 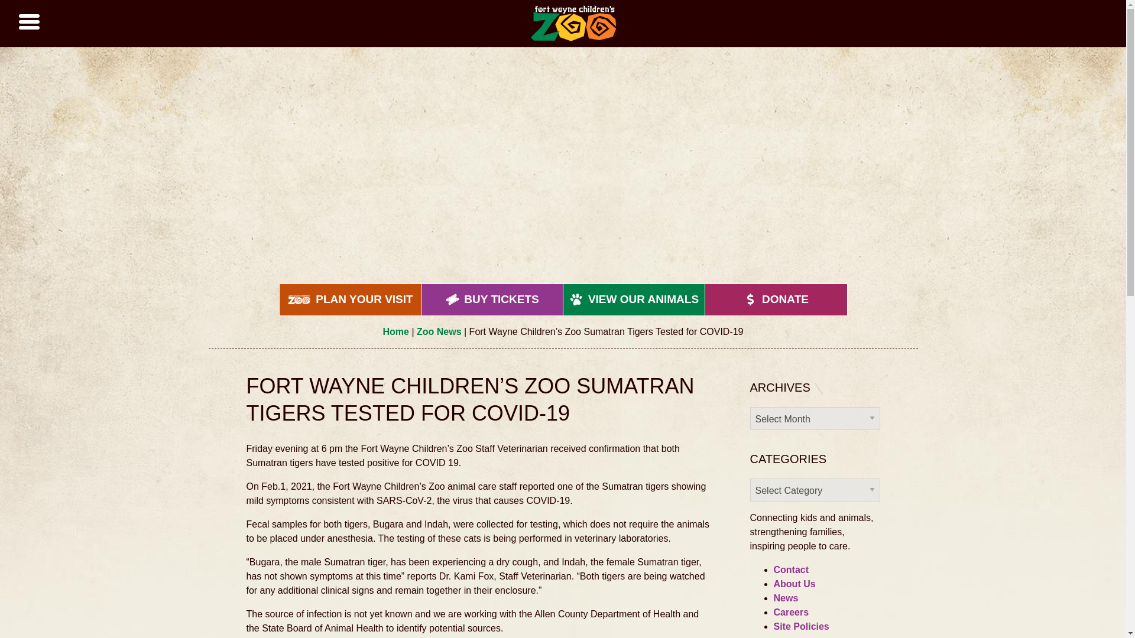 What do you see at coordinates (492, 299) in the screenshot?
I see `BUY TICKETS` at bounding box center [492, 299].